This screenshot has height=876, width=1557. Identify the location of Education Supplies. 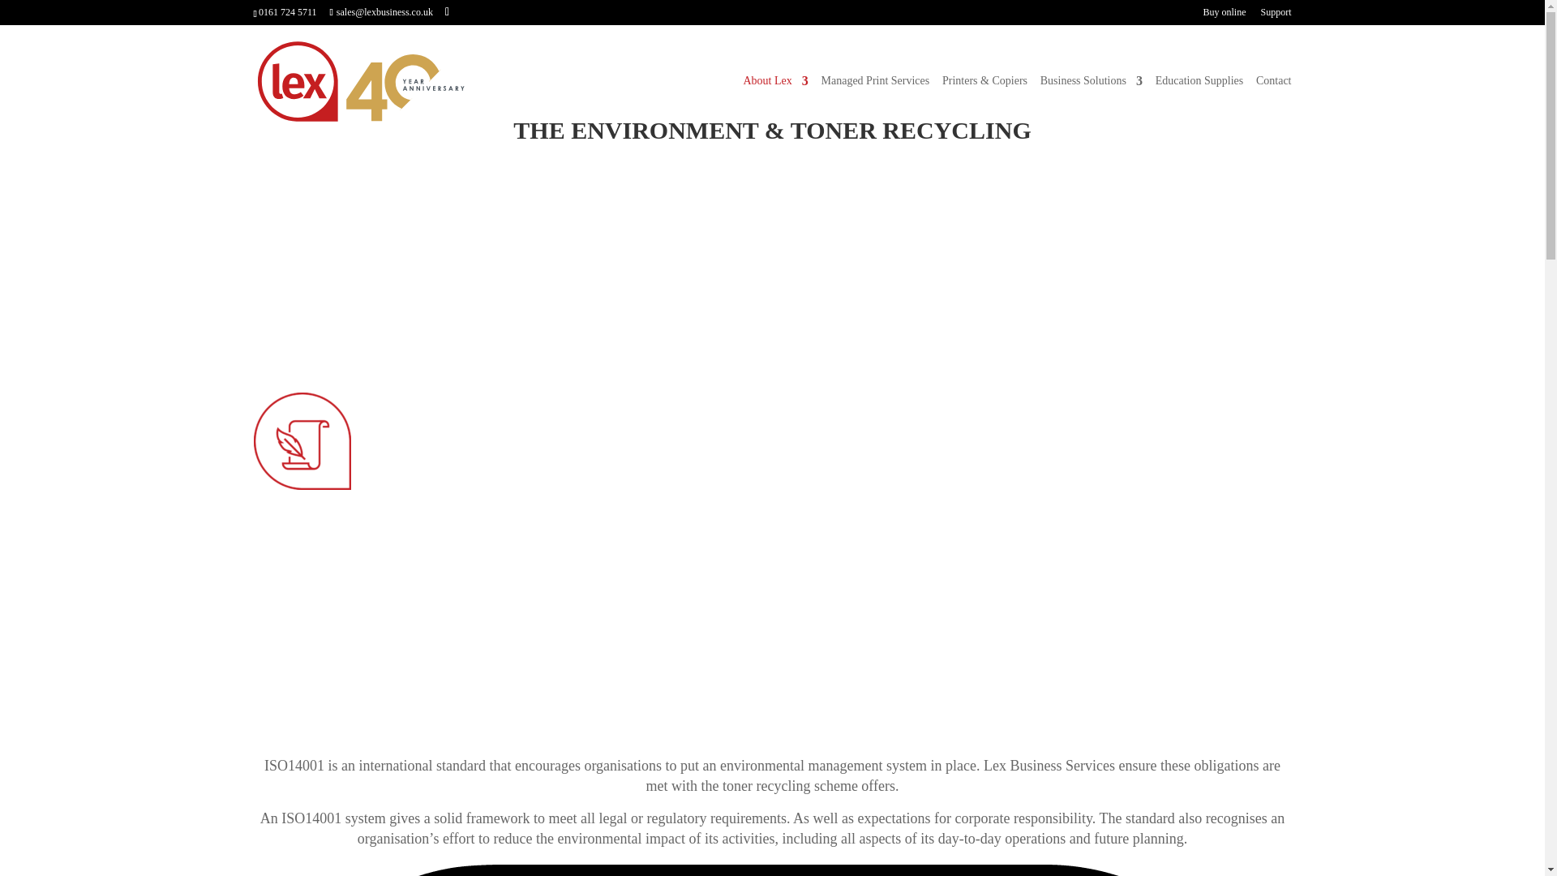
(1199, 105).